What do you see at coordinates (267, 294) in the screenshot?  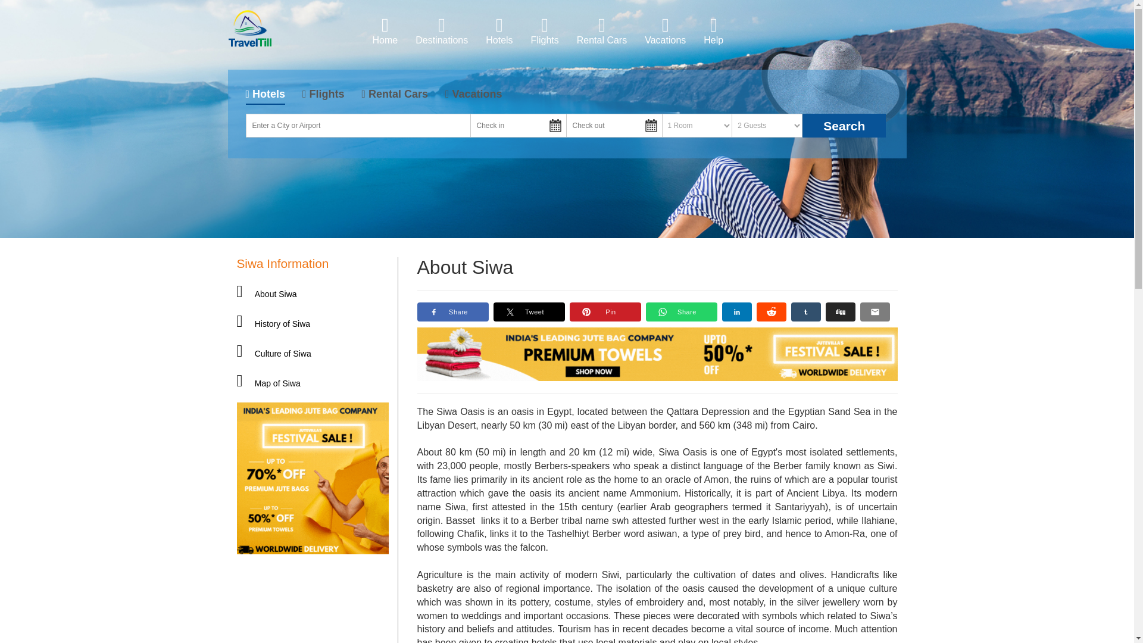 I see `About Siwa` at bounding box center [267, 294].